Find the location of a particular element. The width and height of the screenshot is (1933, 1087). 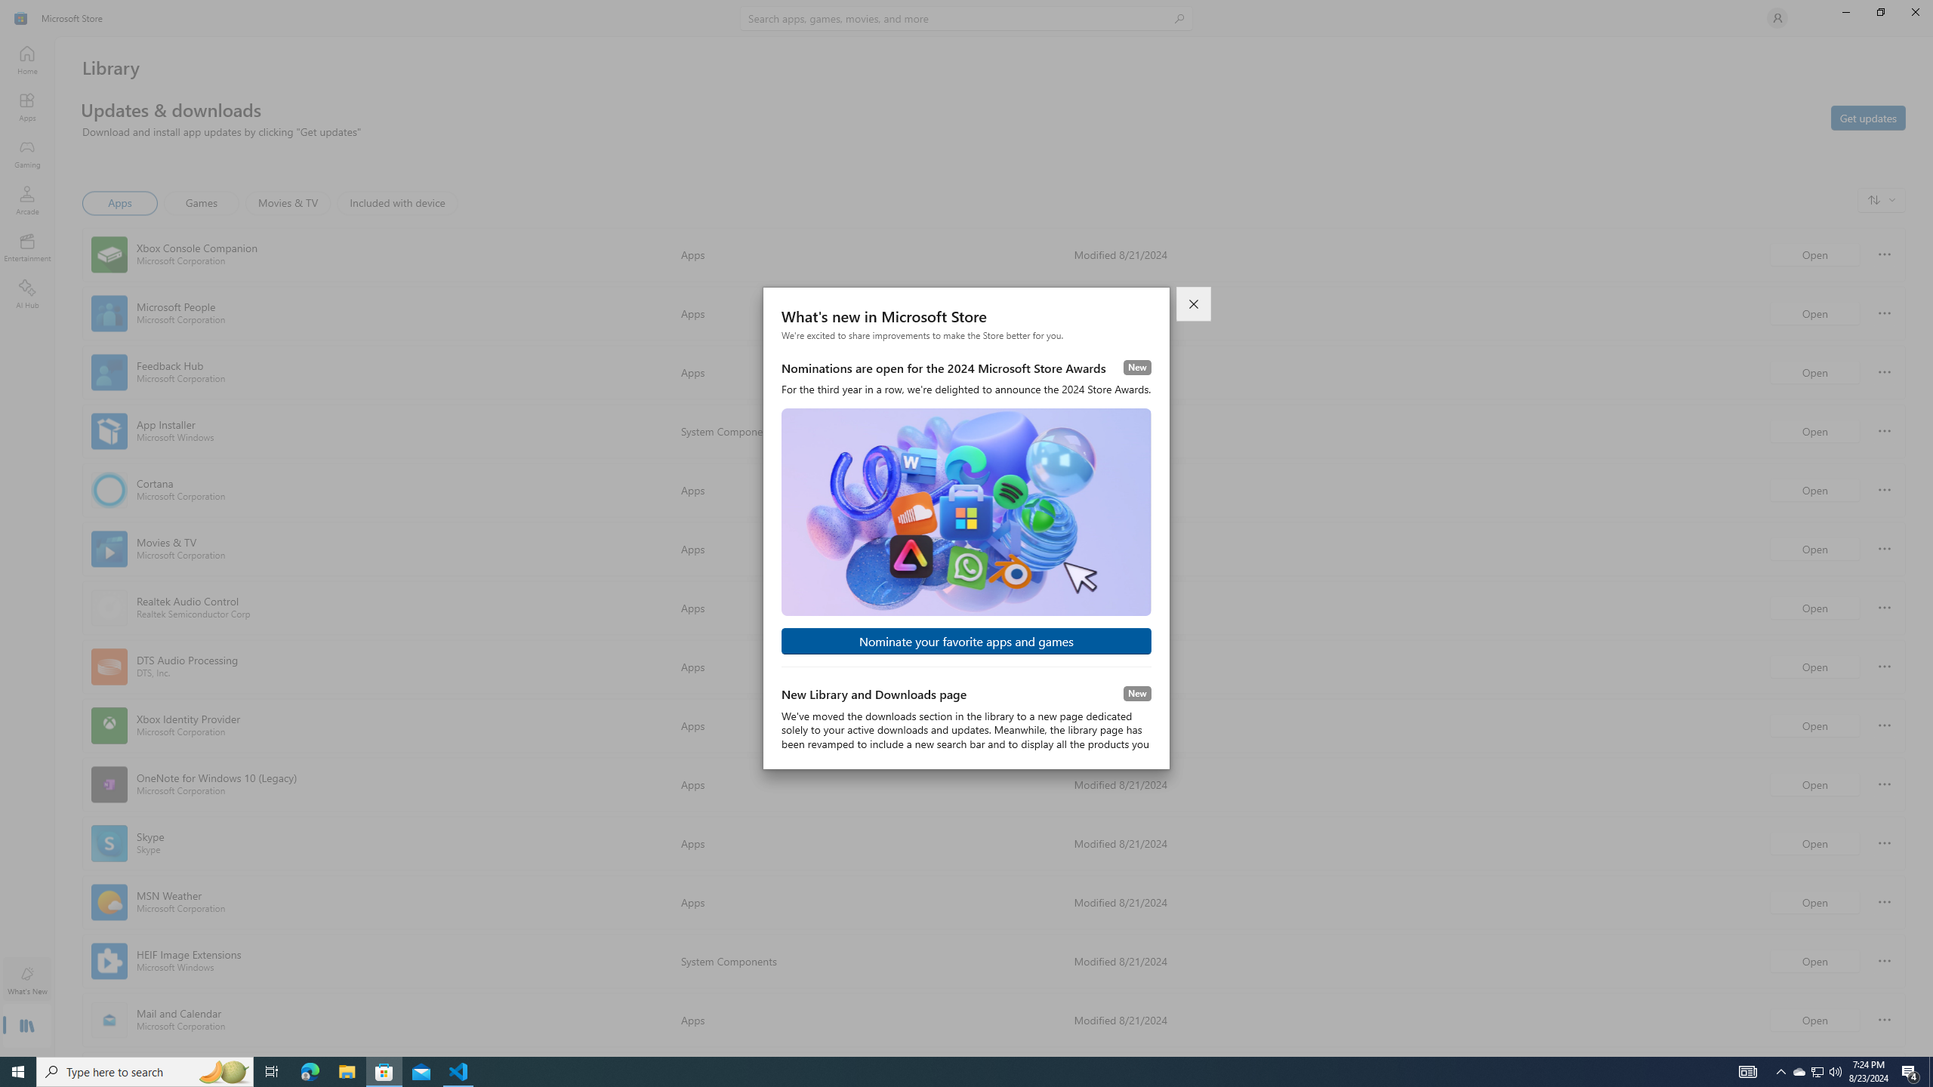

Gaming is located at coordinates (27, 153).